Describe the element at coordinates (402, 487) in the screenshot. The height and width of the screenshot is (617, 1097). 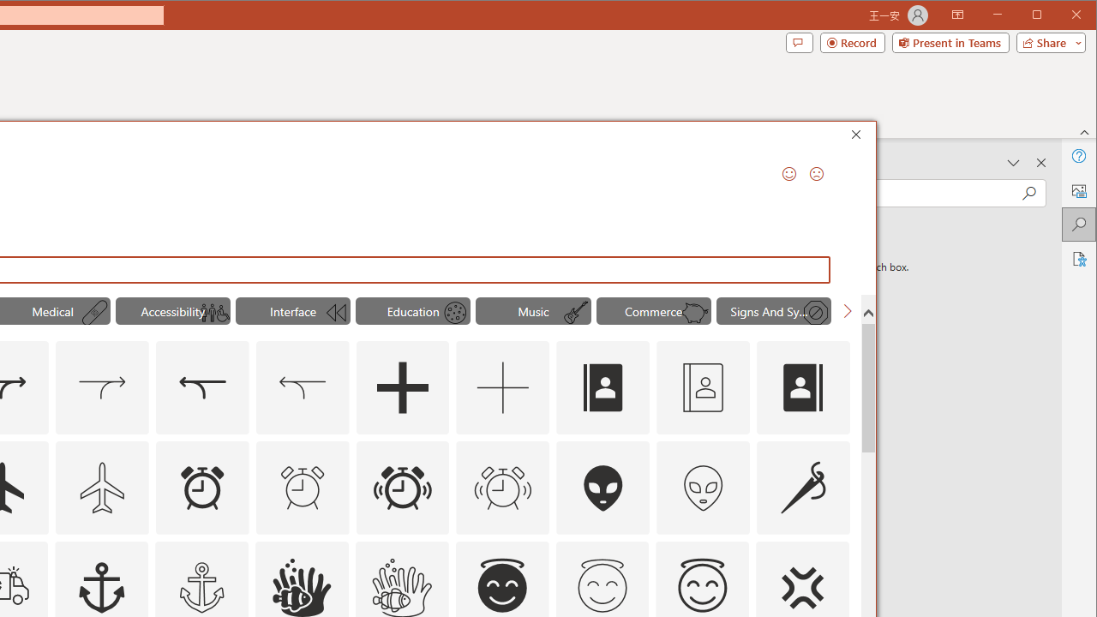
I see `AutomationID: Icons_AlarmRinging` at that location.